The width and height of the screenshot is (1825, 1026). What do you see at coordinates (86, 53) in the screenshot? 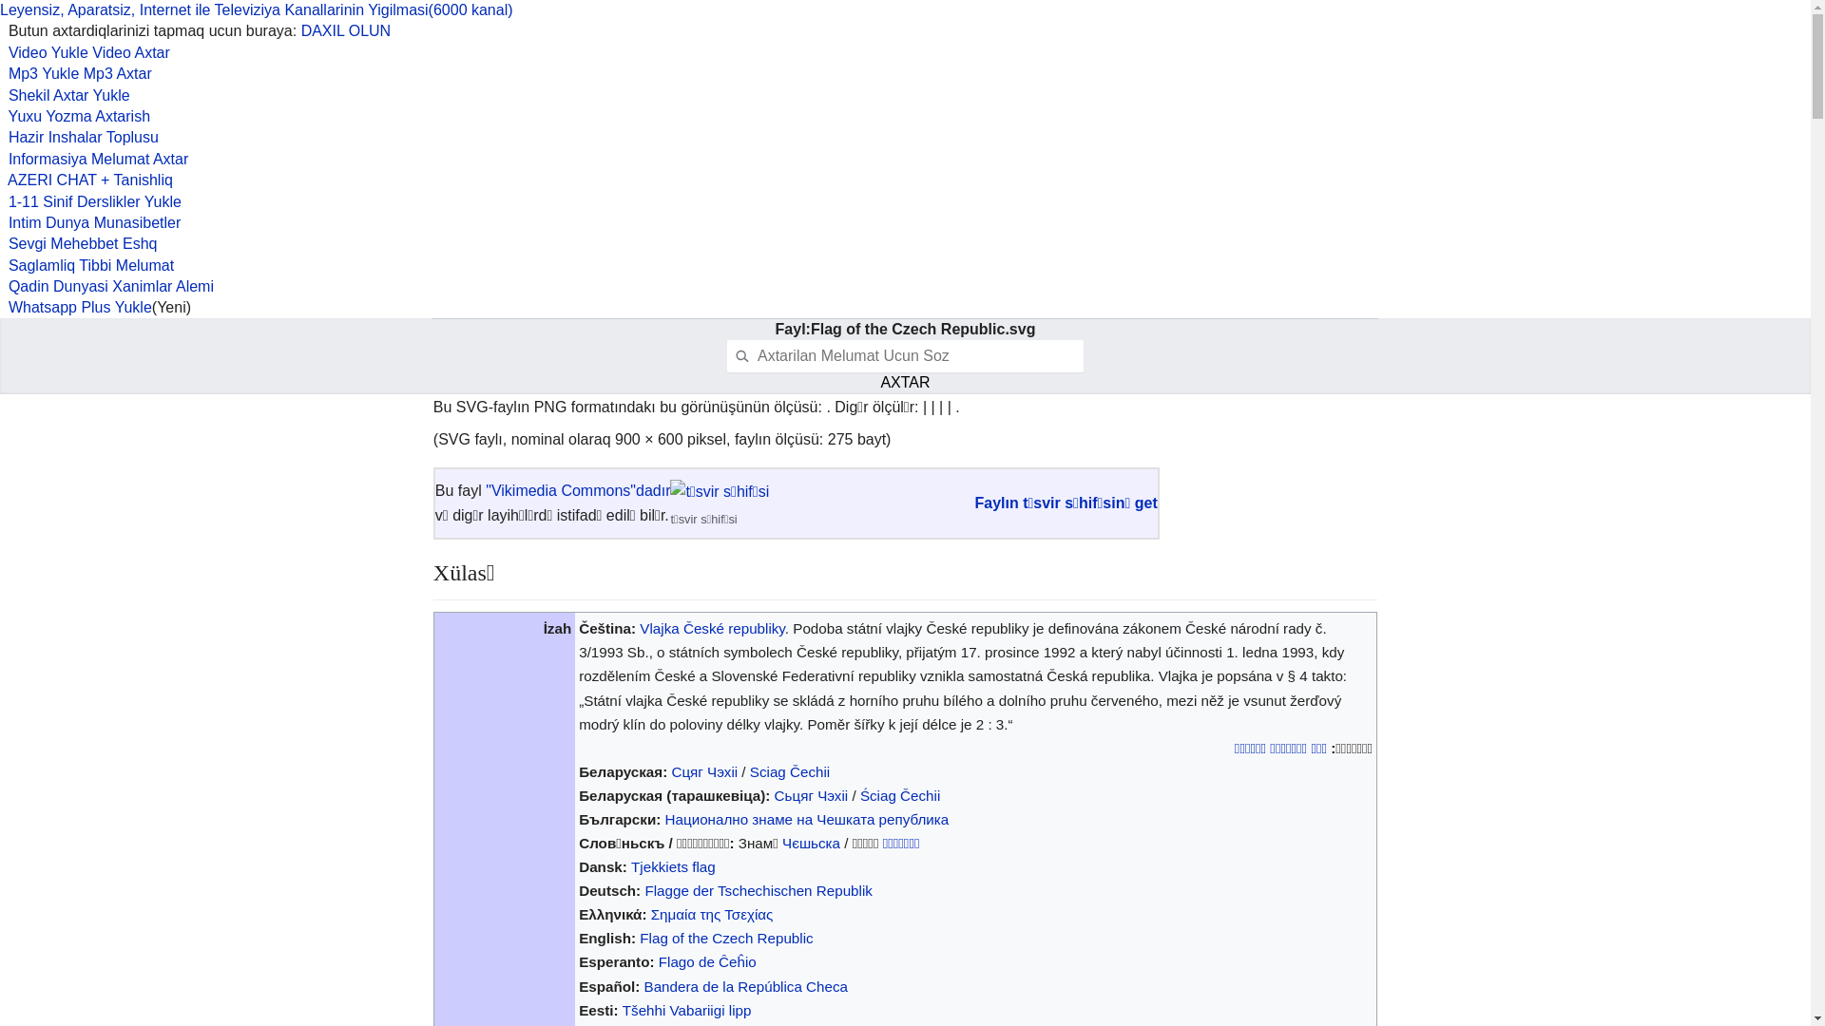
I see `  Video Yukle Video Axtar` at bounding box center [86, 53].